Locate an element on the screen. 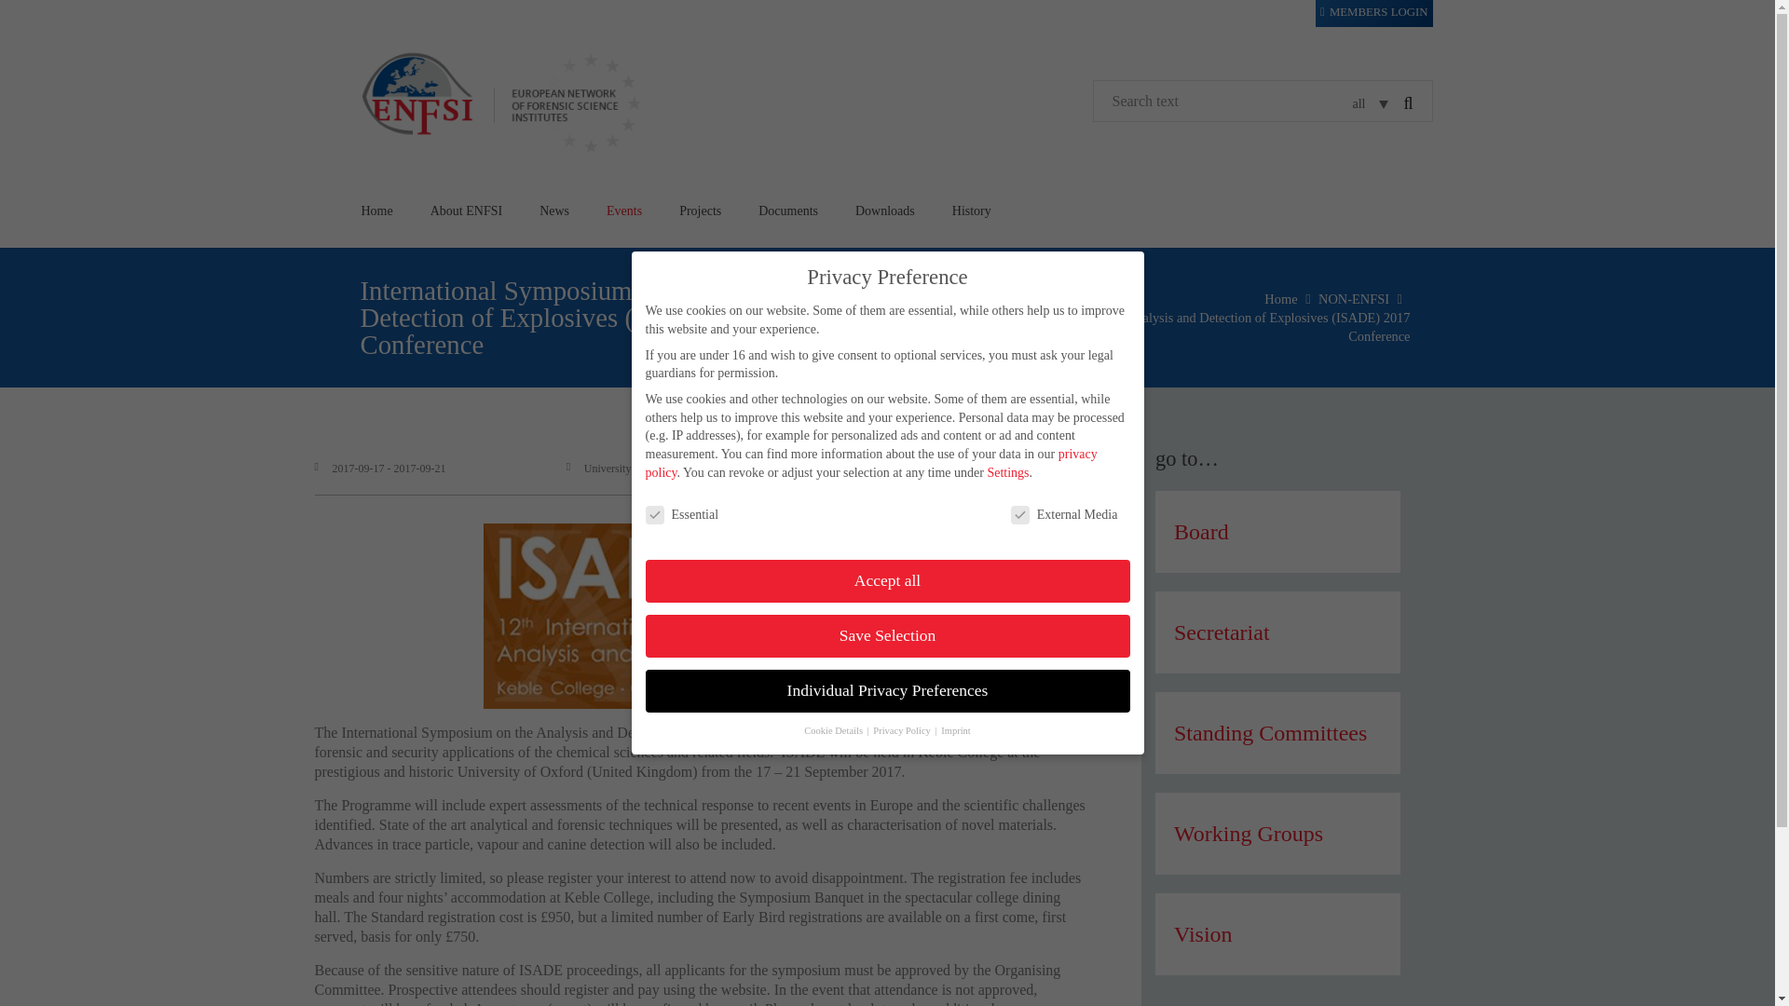 The image size is (1789, 1006). About ENFSI is located at coordinates (466, 211).